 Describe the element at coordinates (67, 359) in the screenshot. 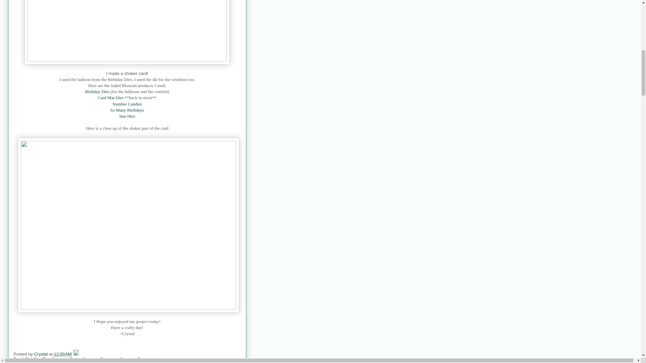

I see `Share to Twitter` at that location.